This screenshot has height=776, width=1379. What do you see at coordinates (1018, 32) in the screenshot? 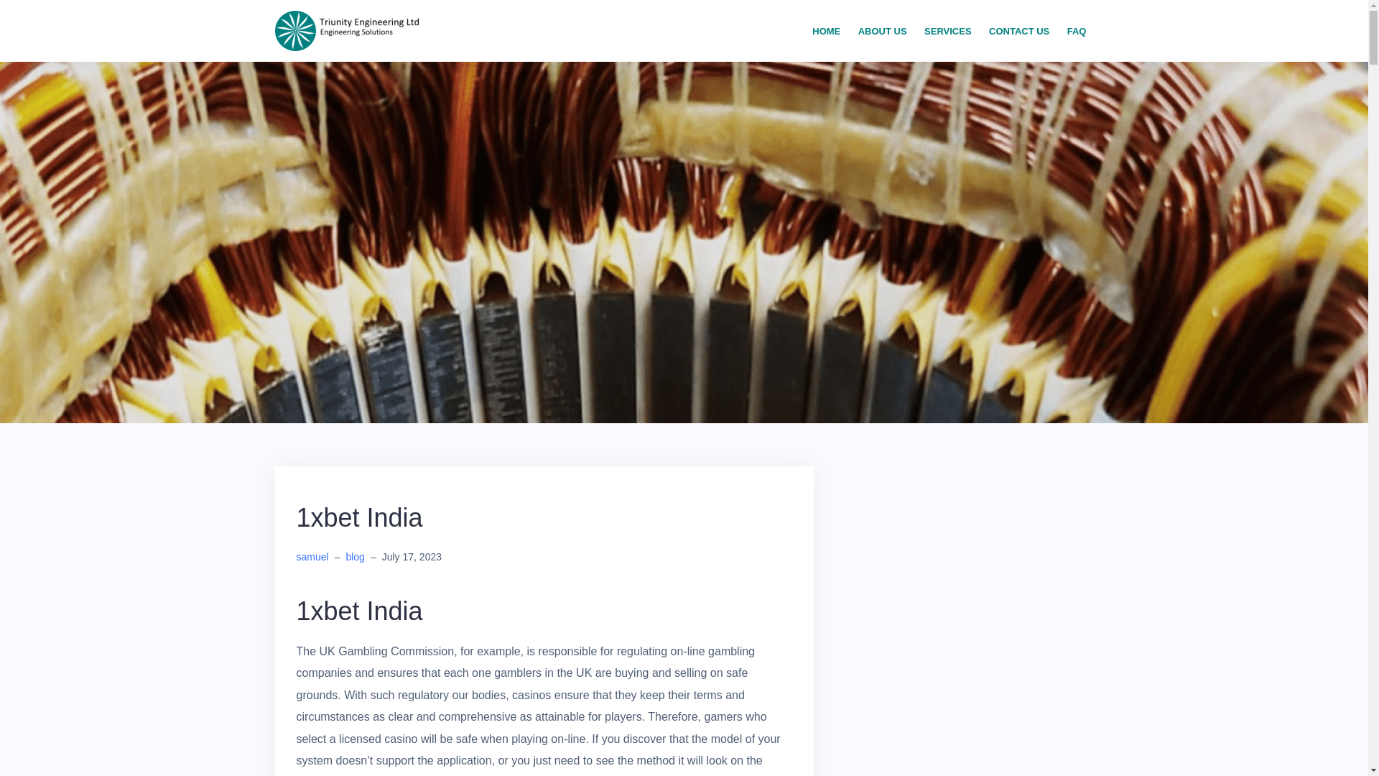
I see `CONTACT US` at bounding box center [1018, 32].